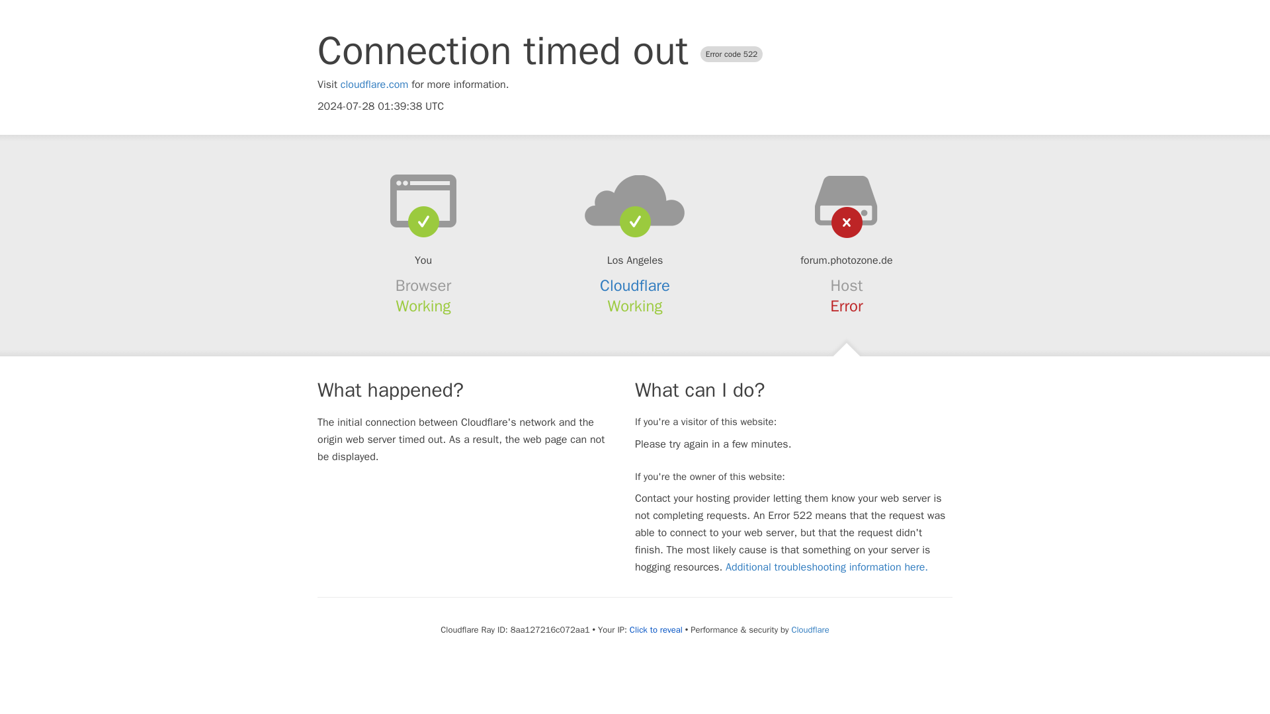  Describe the element at coordinates (374, 85) in the screenshot. I see `cloudflare.com` at that location.